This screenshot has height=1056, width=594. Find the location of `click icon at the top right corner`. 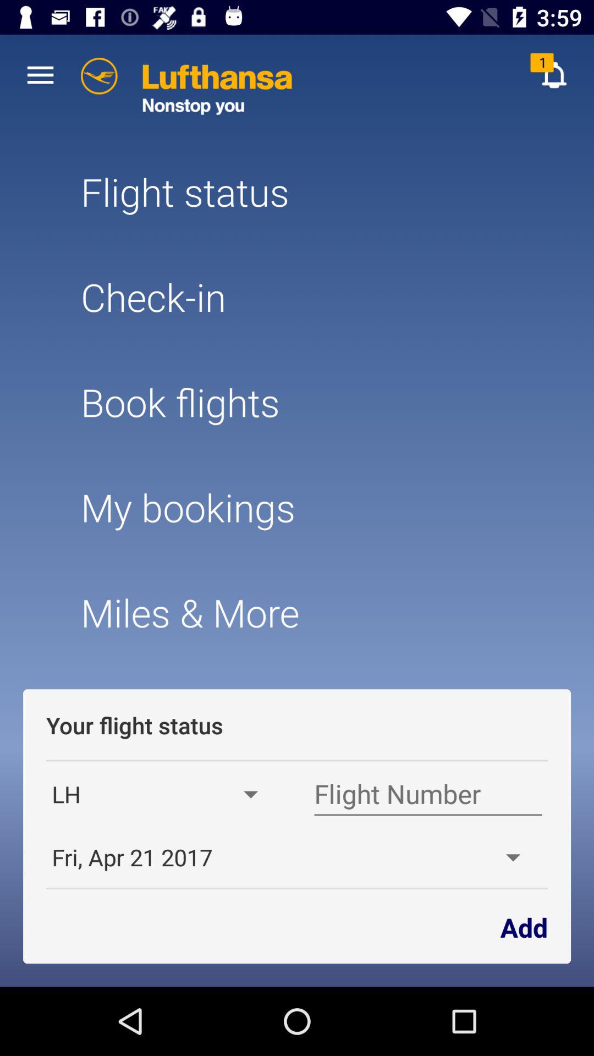

click icon at the top right corner is located at coordinates (553, 75).